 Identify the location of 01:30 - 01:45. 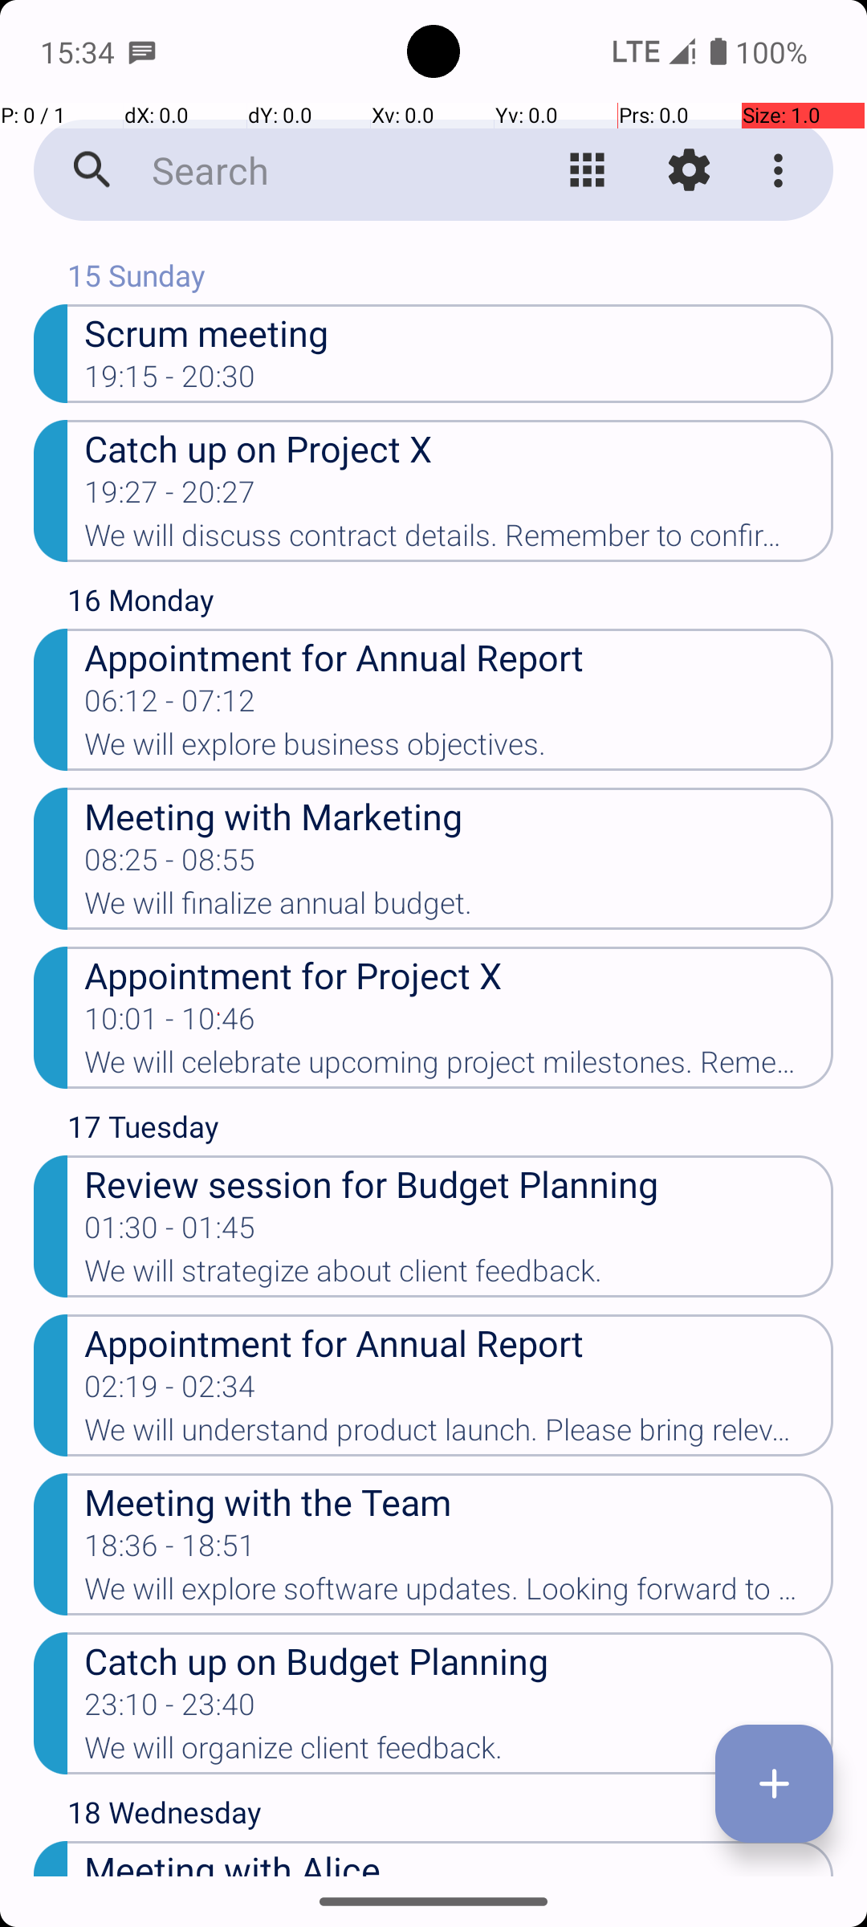
(170, 1232).